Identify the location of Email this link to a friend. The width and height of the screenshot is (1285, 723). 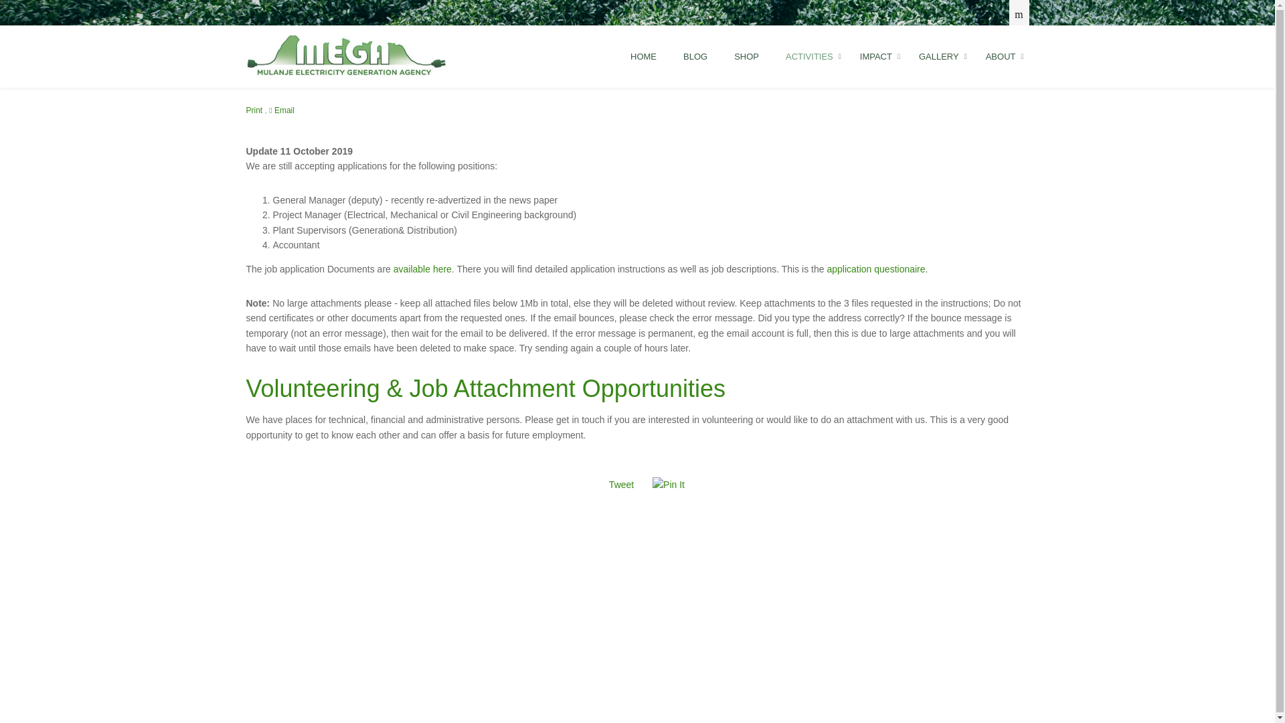
(281, 110).